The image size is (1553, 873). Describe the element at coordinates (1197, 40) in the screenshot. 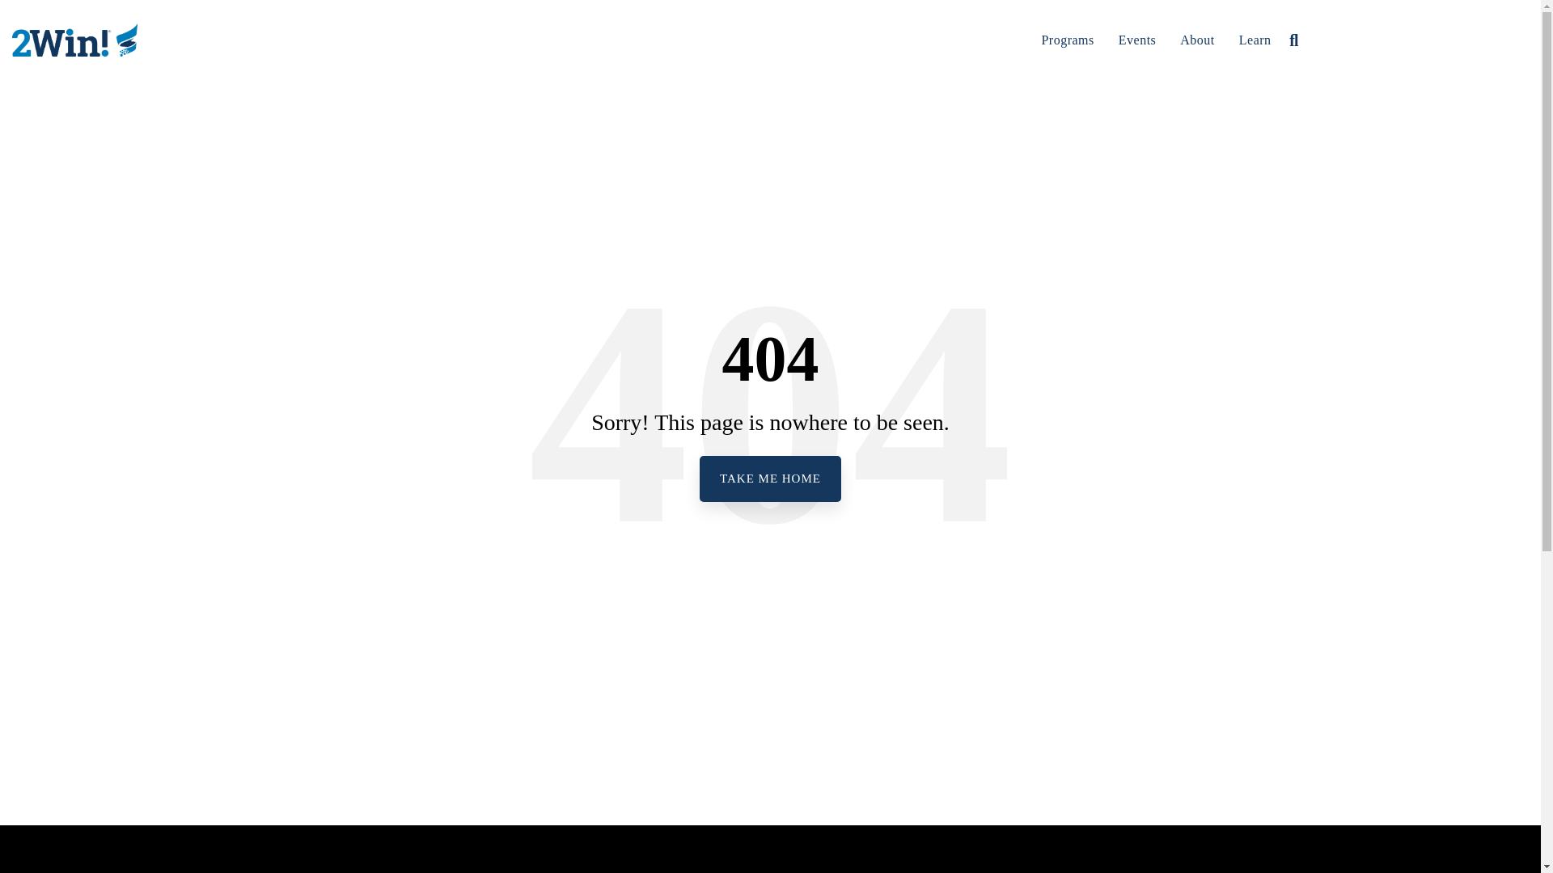

I see `About` at that location.